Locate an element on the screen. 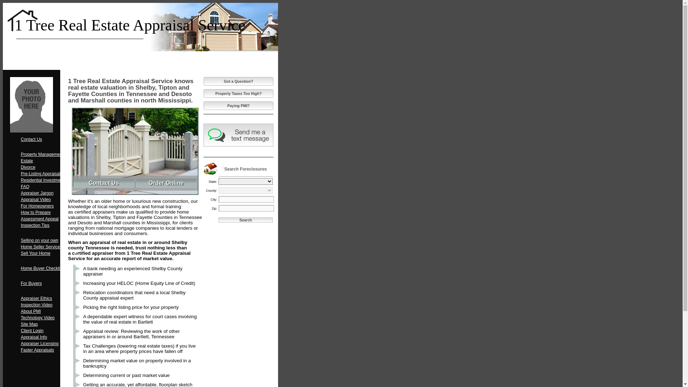 The image size is (688, 387). Contact Us is located at coordinates (103, 183).